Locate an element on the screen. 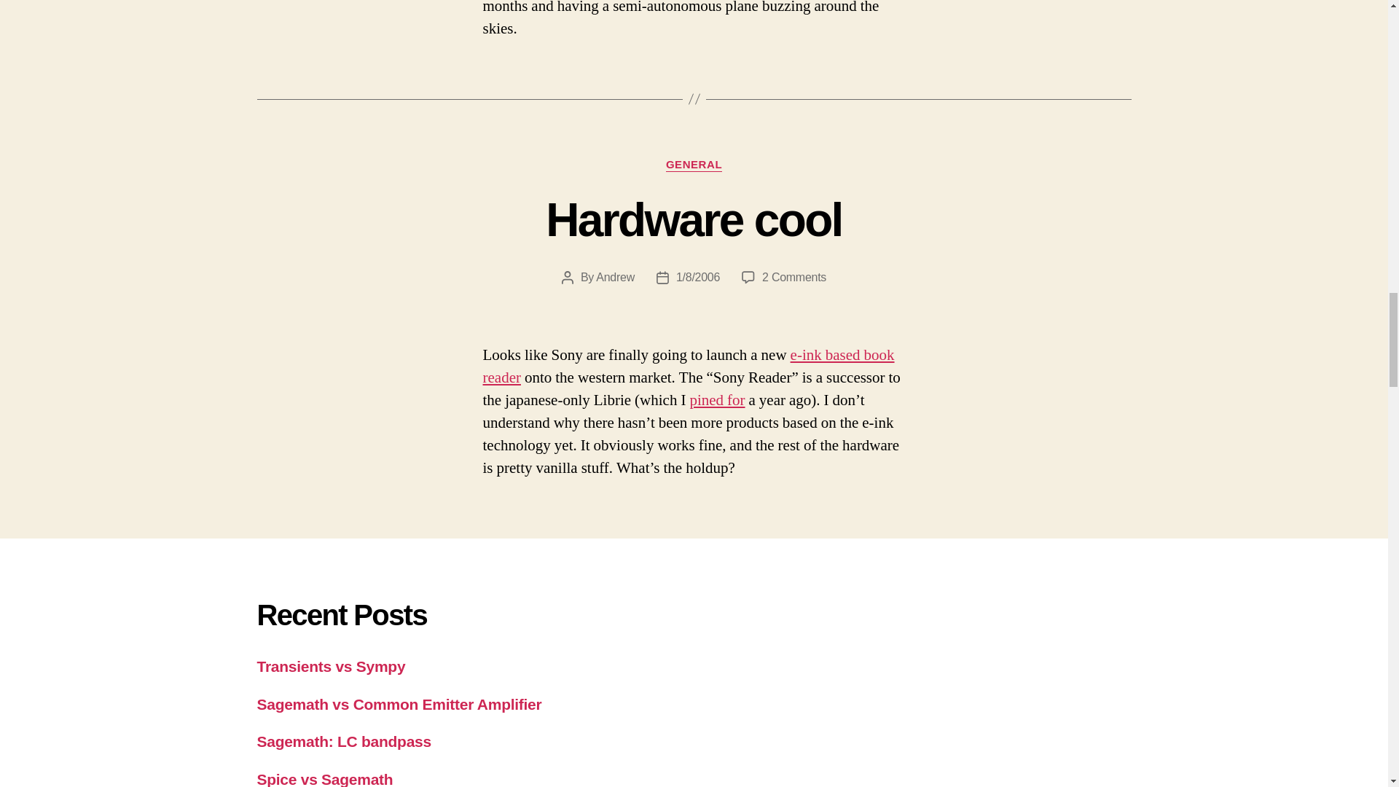 The width and height of the screenshot is (1399, 787). Sagemath: LC bandpass is located at coordinates (343, 741).